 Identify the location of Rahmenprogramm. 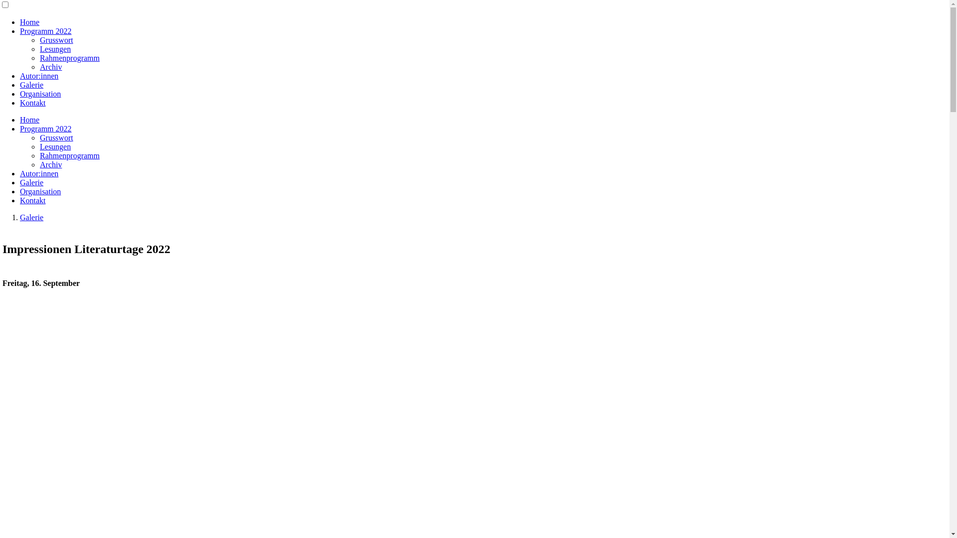
(70, 155).